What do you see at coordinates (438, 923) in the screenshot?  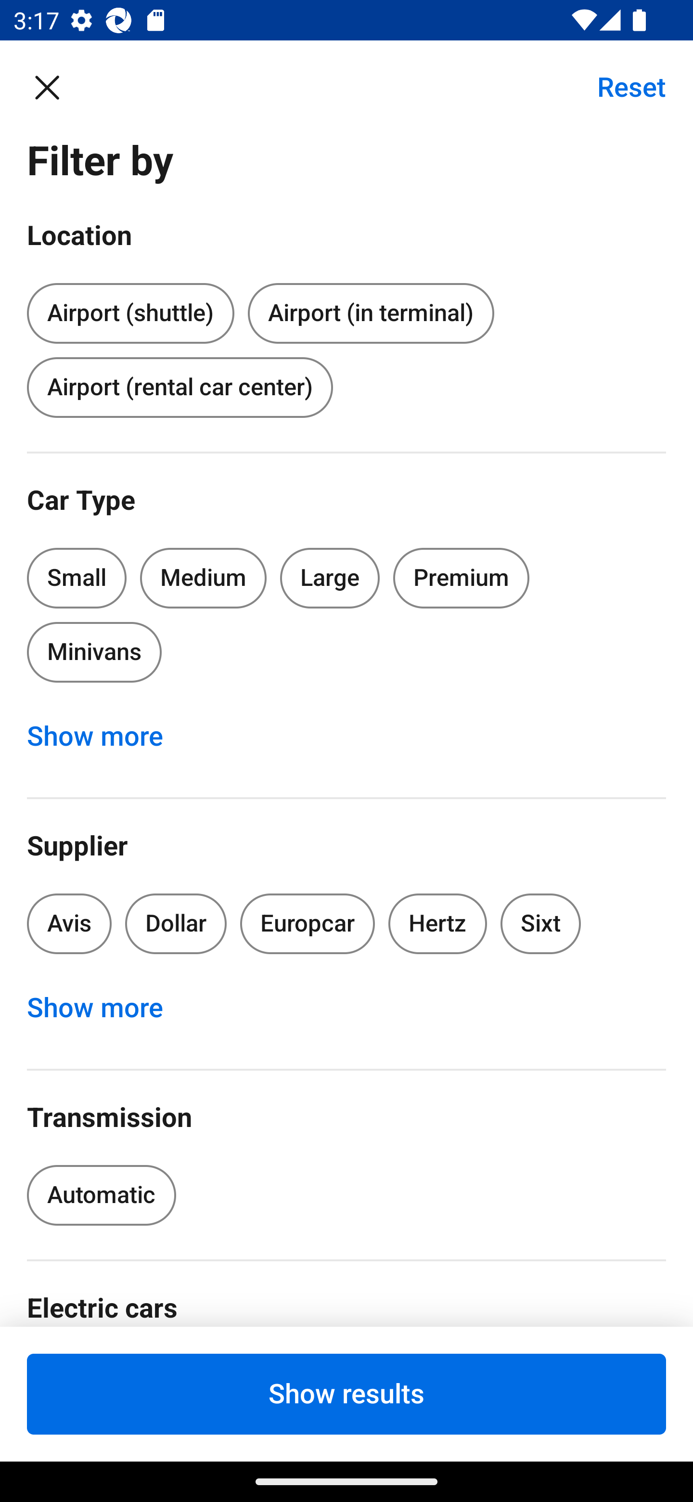 I see `Hertz` at bounding box center [438, 923].